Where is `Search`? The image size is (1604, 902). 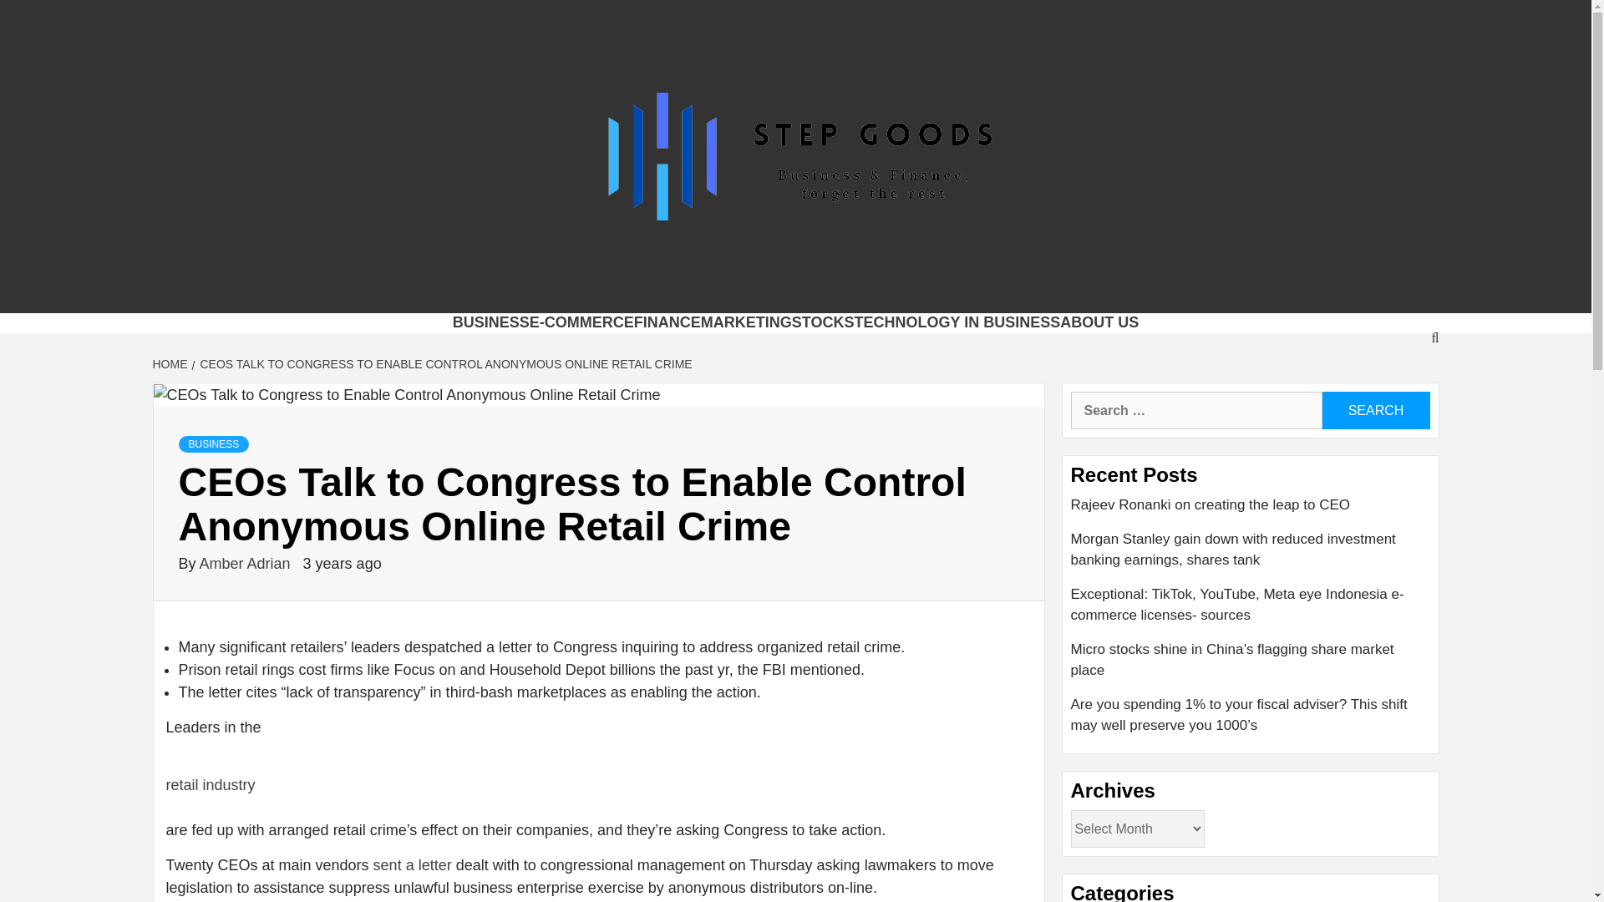
Search is located at coordinates (1375, 410).